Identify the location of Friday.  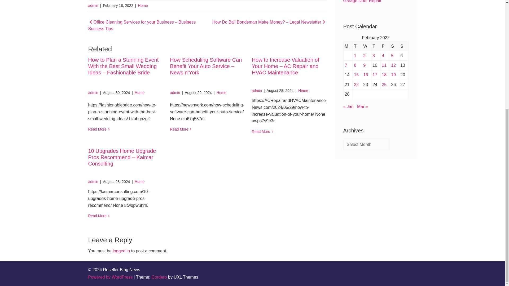
(385, 46).